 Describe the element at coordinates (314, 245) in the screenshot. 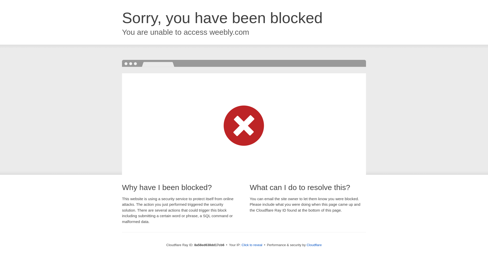

I see `Cloudflare` at that location.